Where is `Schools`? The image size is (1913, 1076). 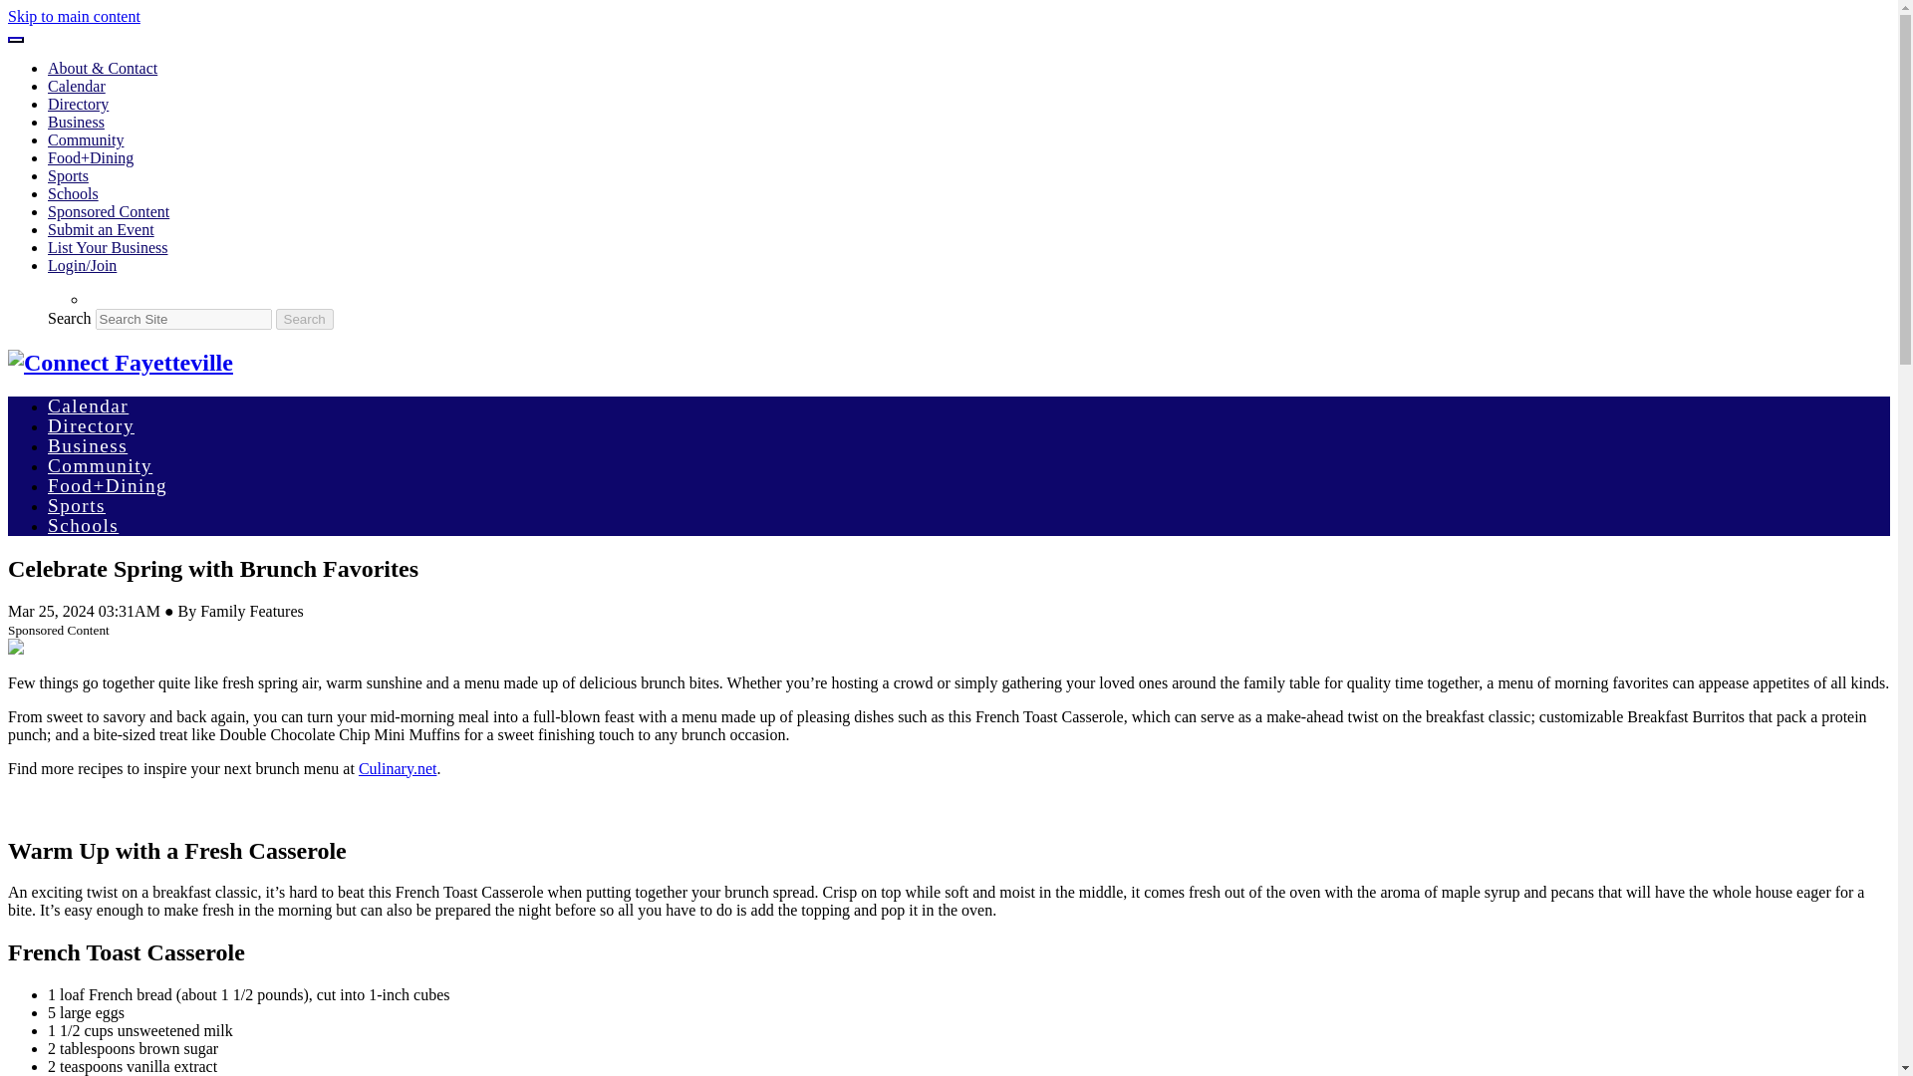 Schools is located at coordinates (84, 525).